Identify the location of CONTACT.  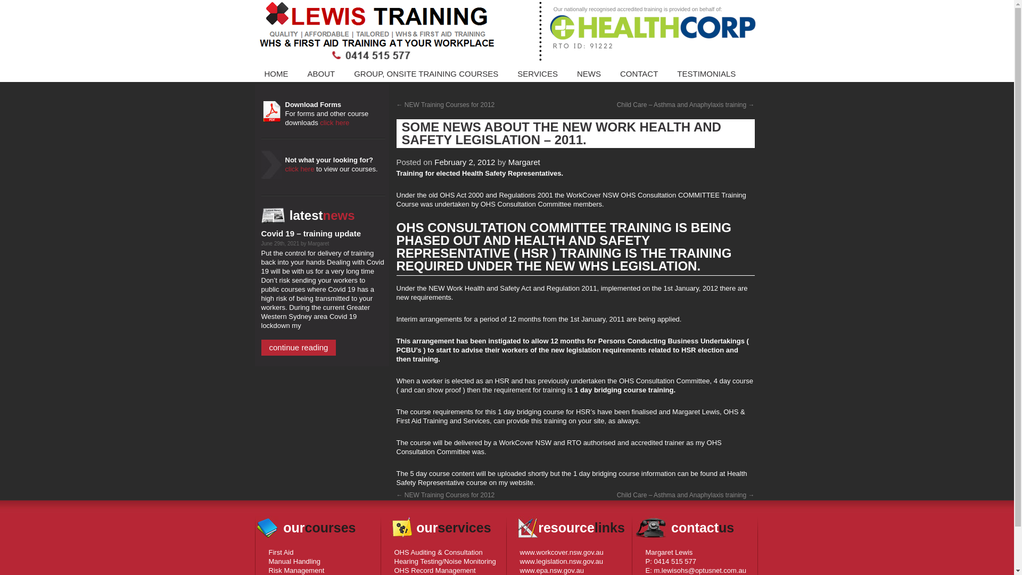
(639, 74).